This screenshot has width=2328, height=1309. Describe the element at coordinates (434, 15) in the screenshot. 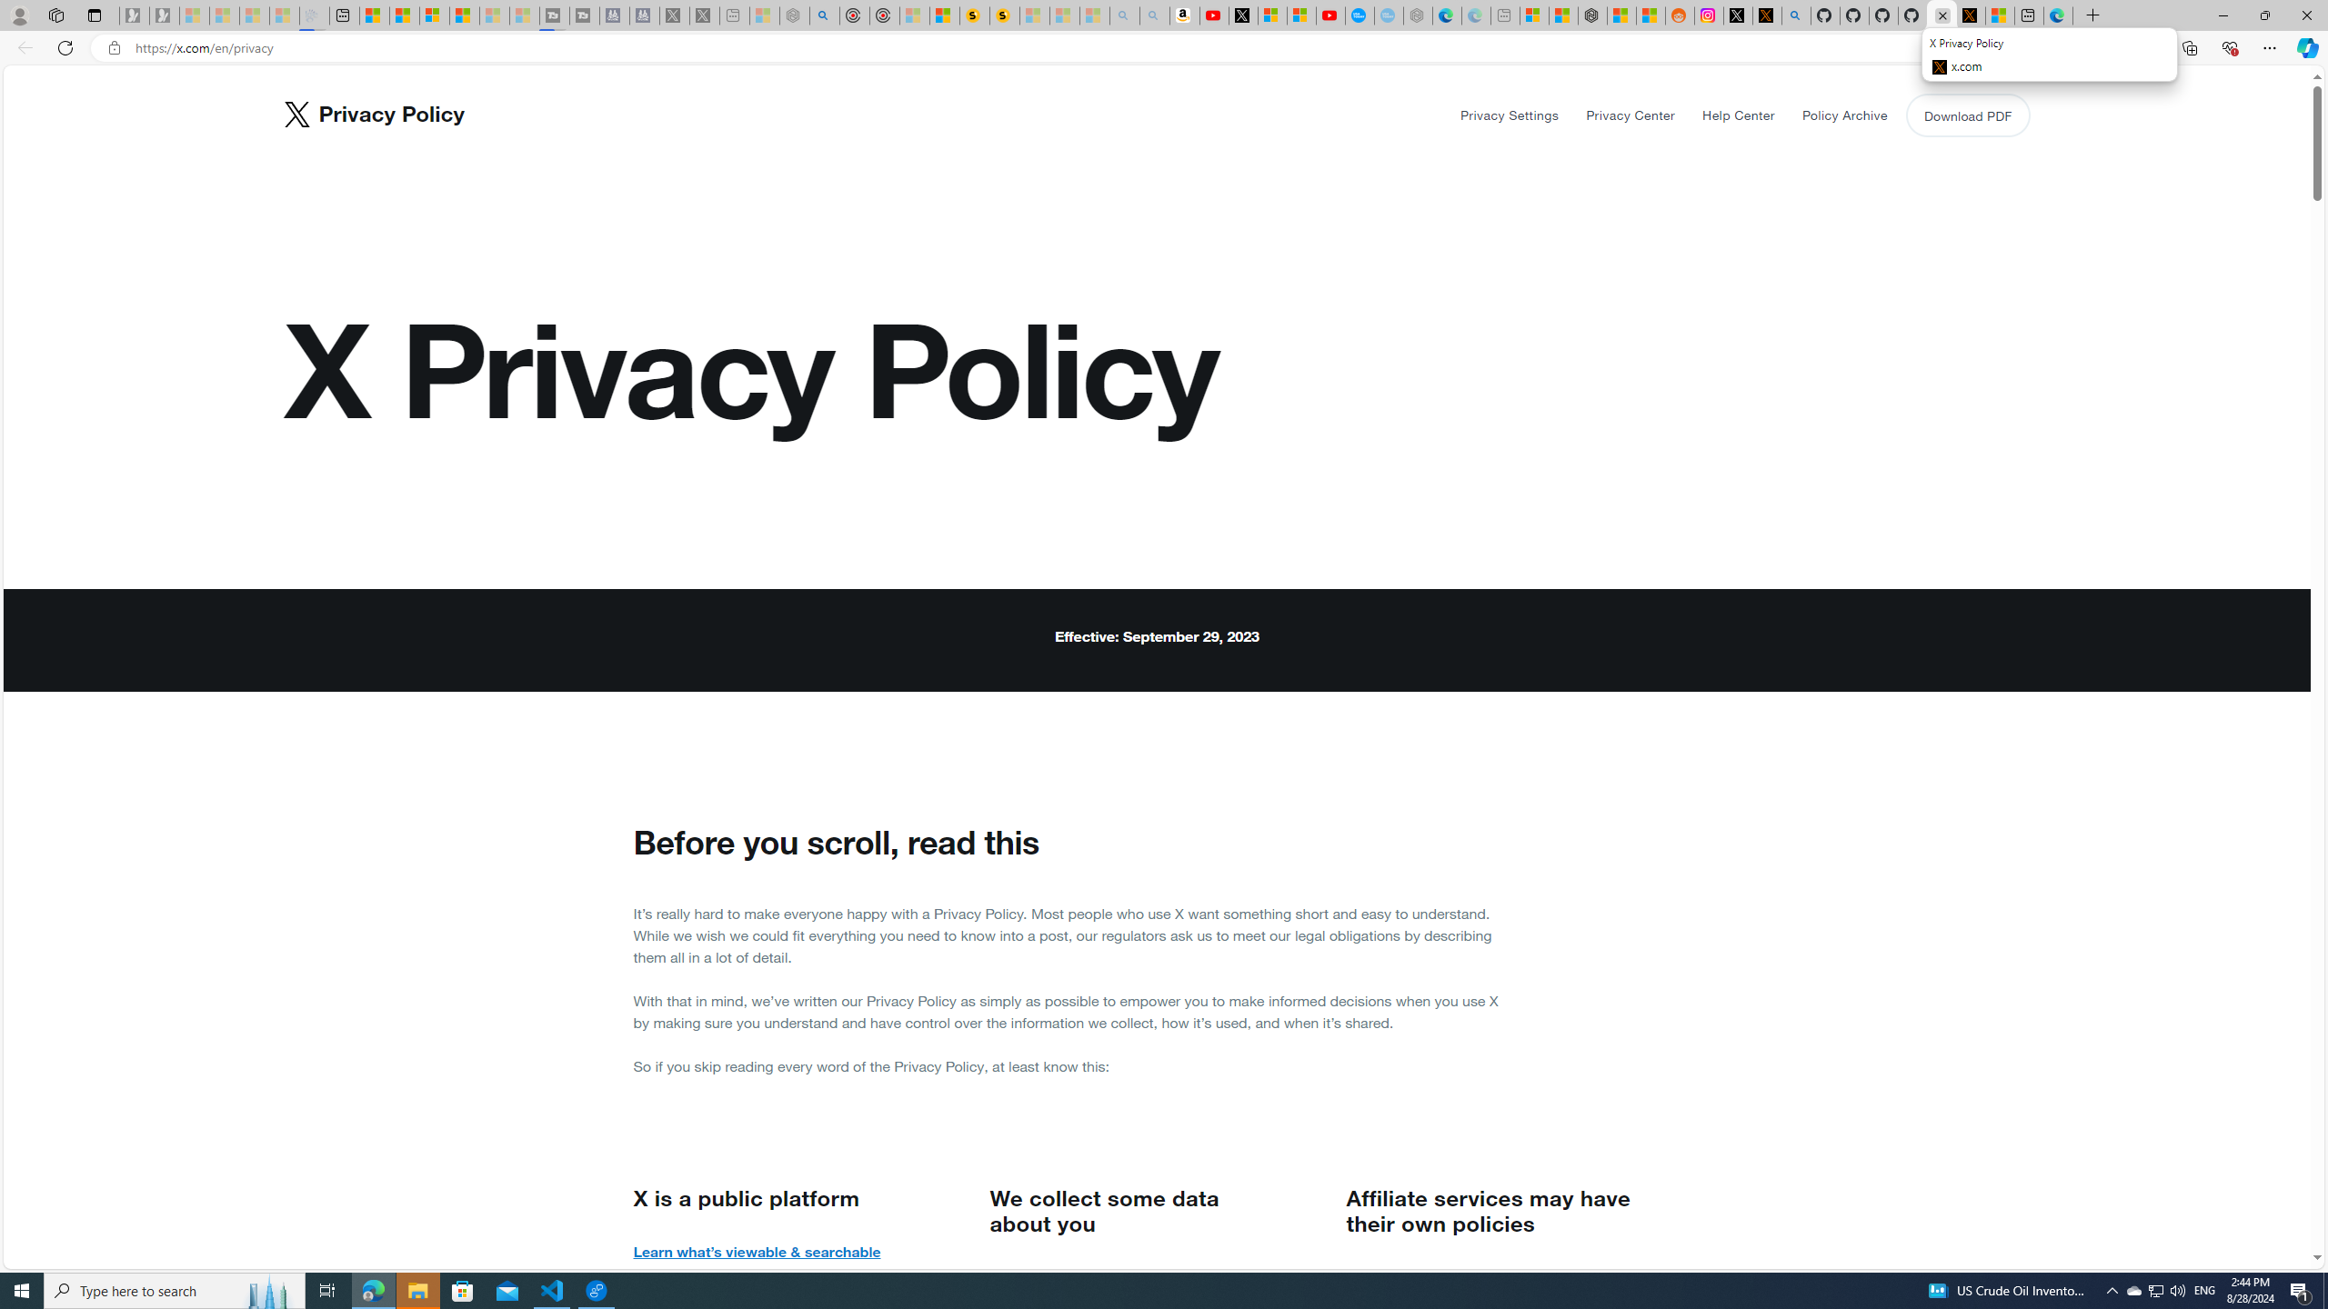

I see `Overview` at that location.